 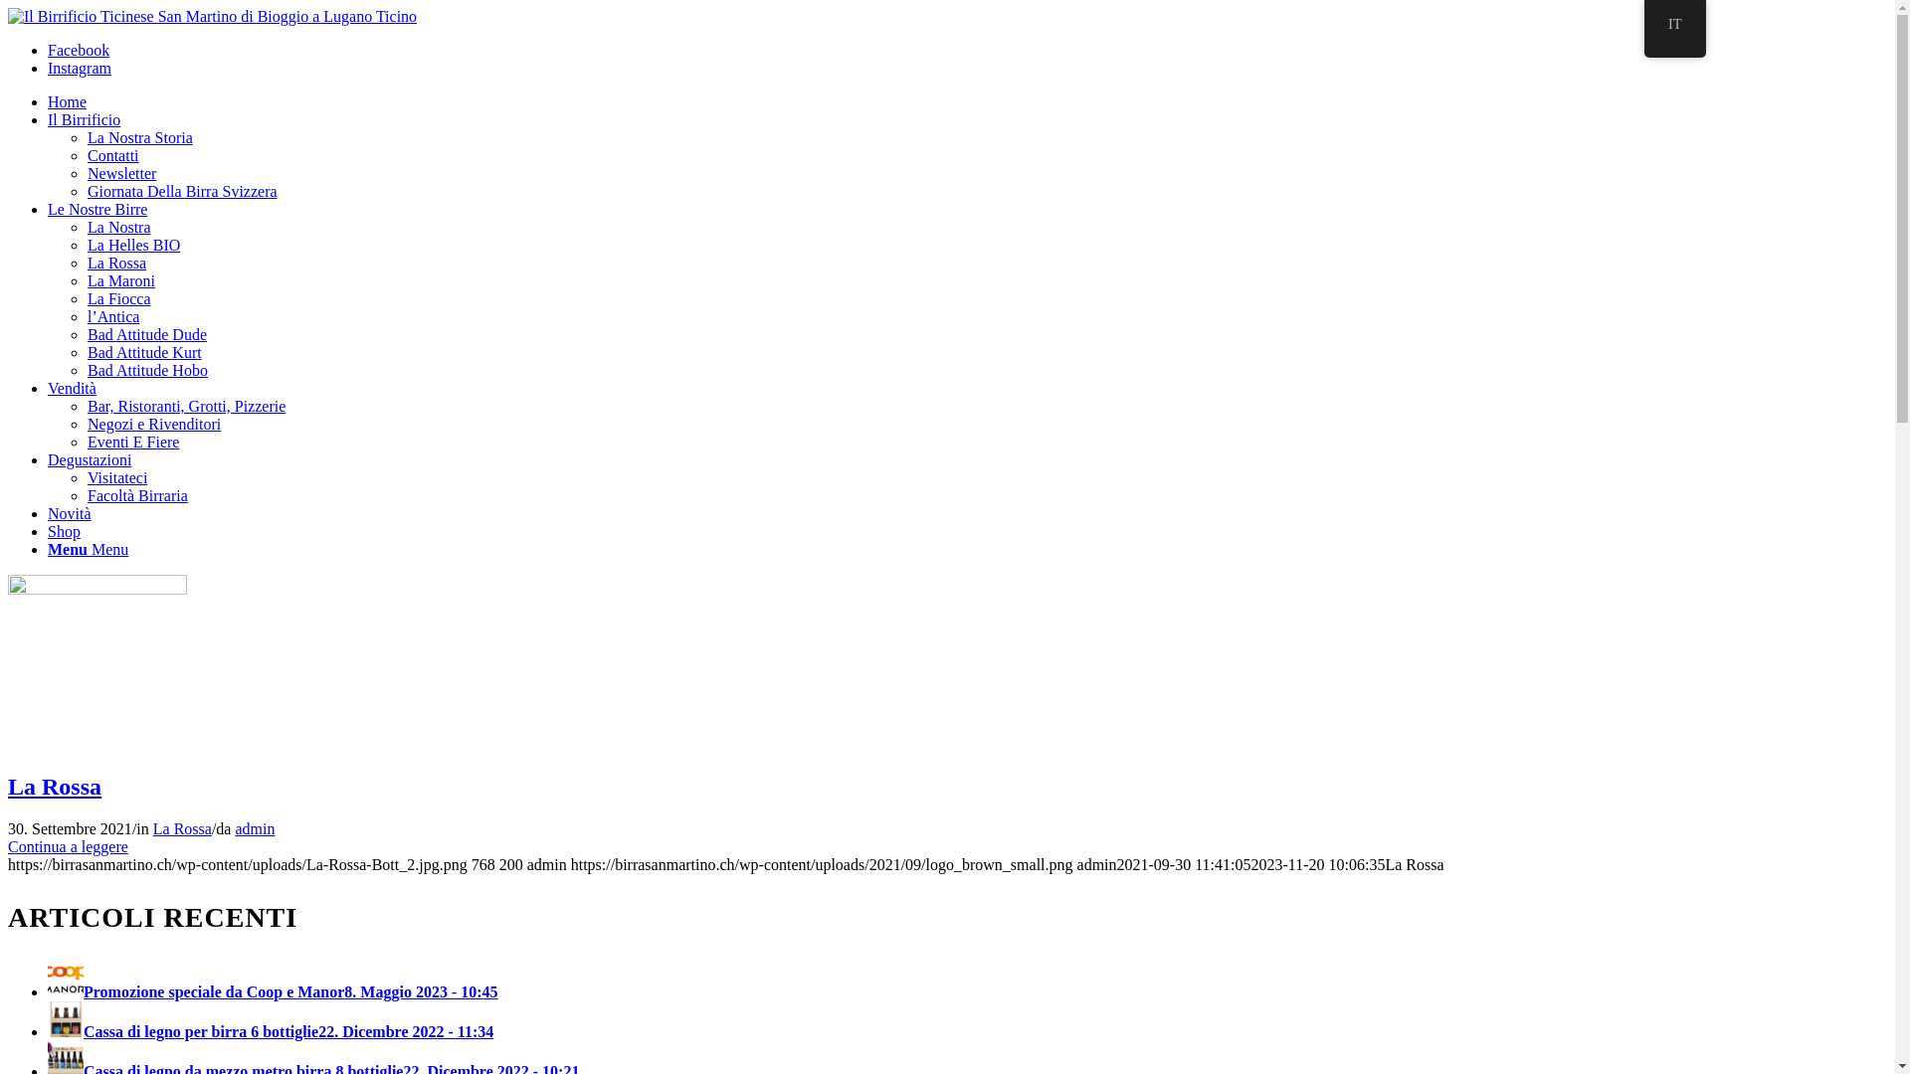 What do you see at coordinates (113, 155) in the screenshot?
I see `Contatti` at bounding box center [113, 155].